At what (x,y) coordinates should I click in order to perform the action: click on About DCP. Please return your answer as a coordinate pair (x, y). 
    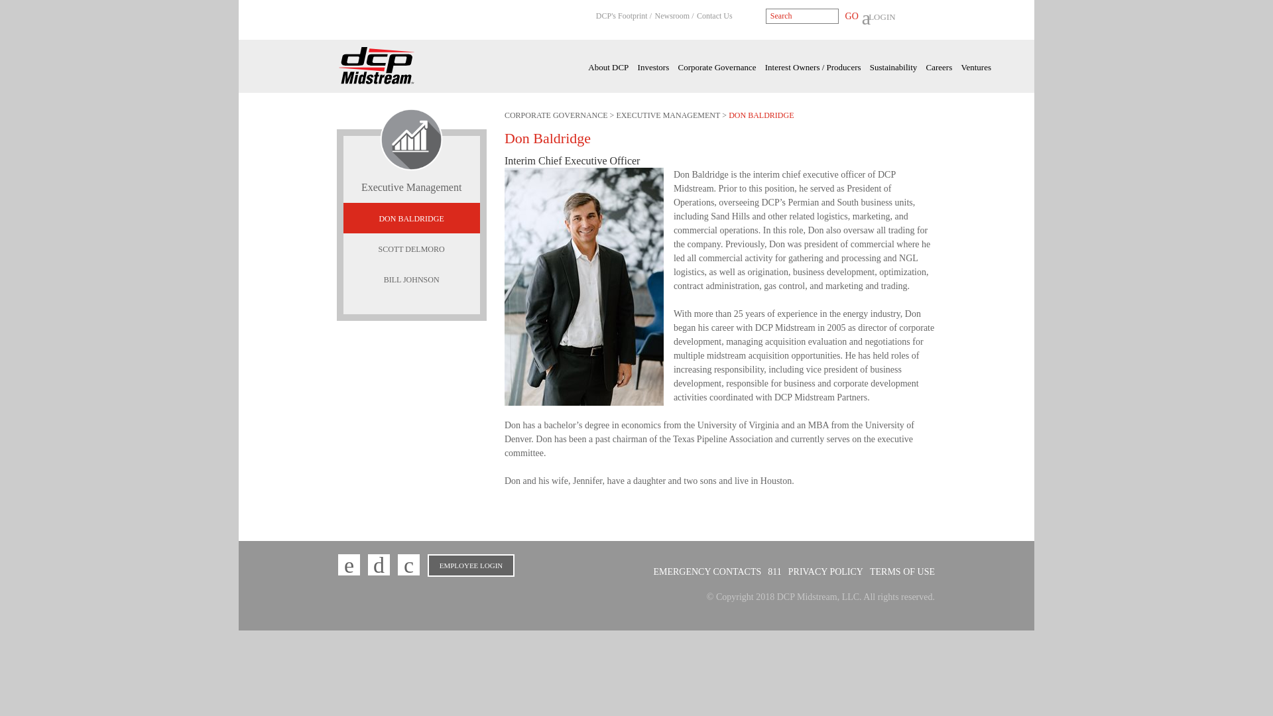
    Looking at the image, I should click on (609, 67).